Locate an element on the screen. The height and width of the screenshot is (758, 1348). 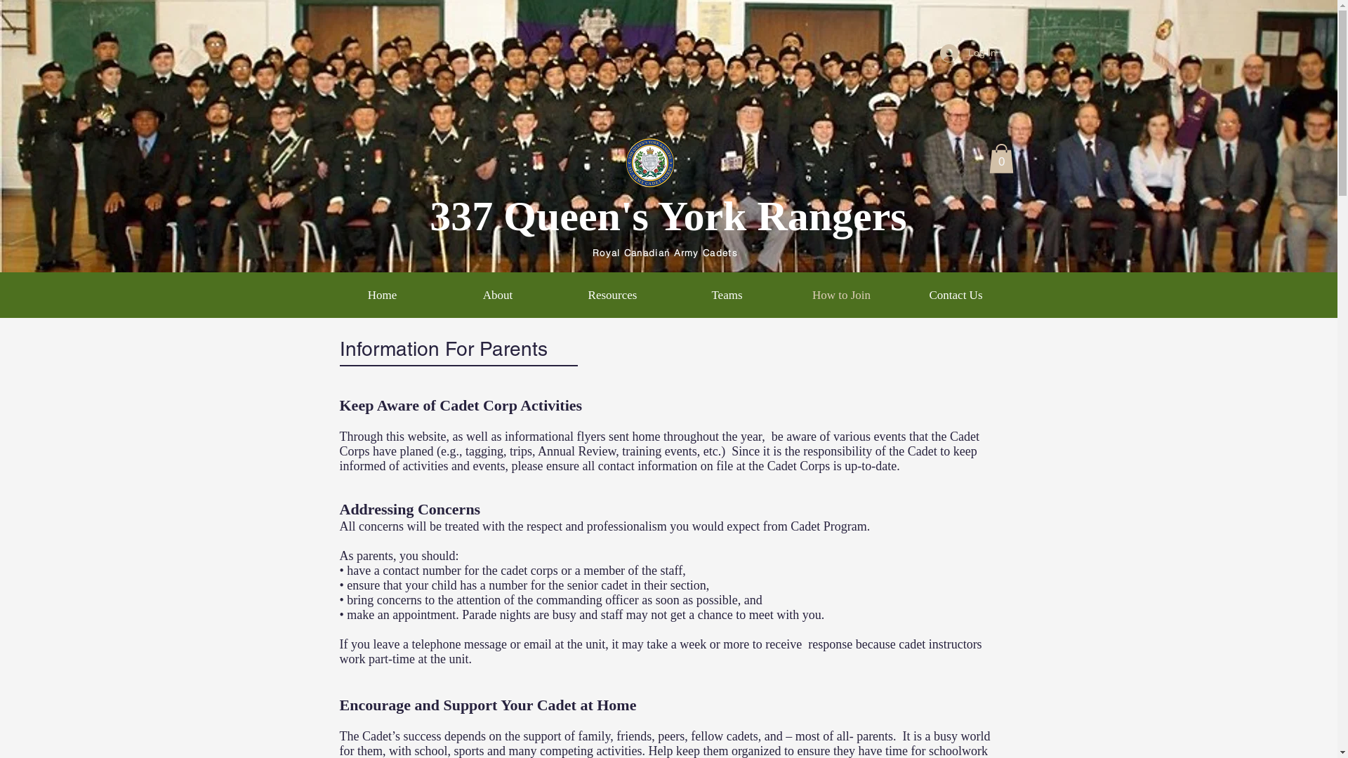
0 is located at coordinates (1001, 159).